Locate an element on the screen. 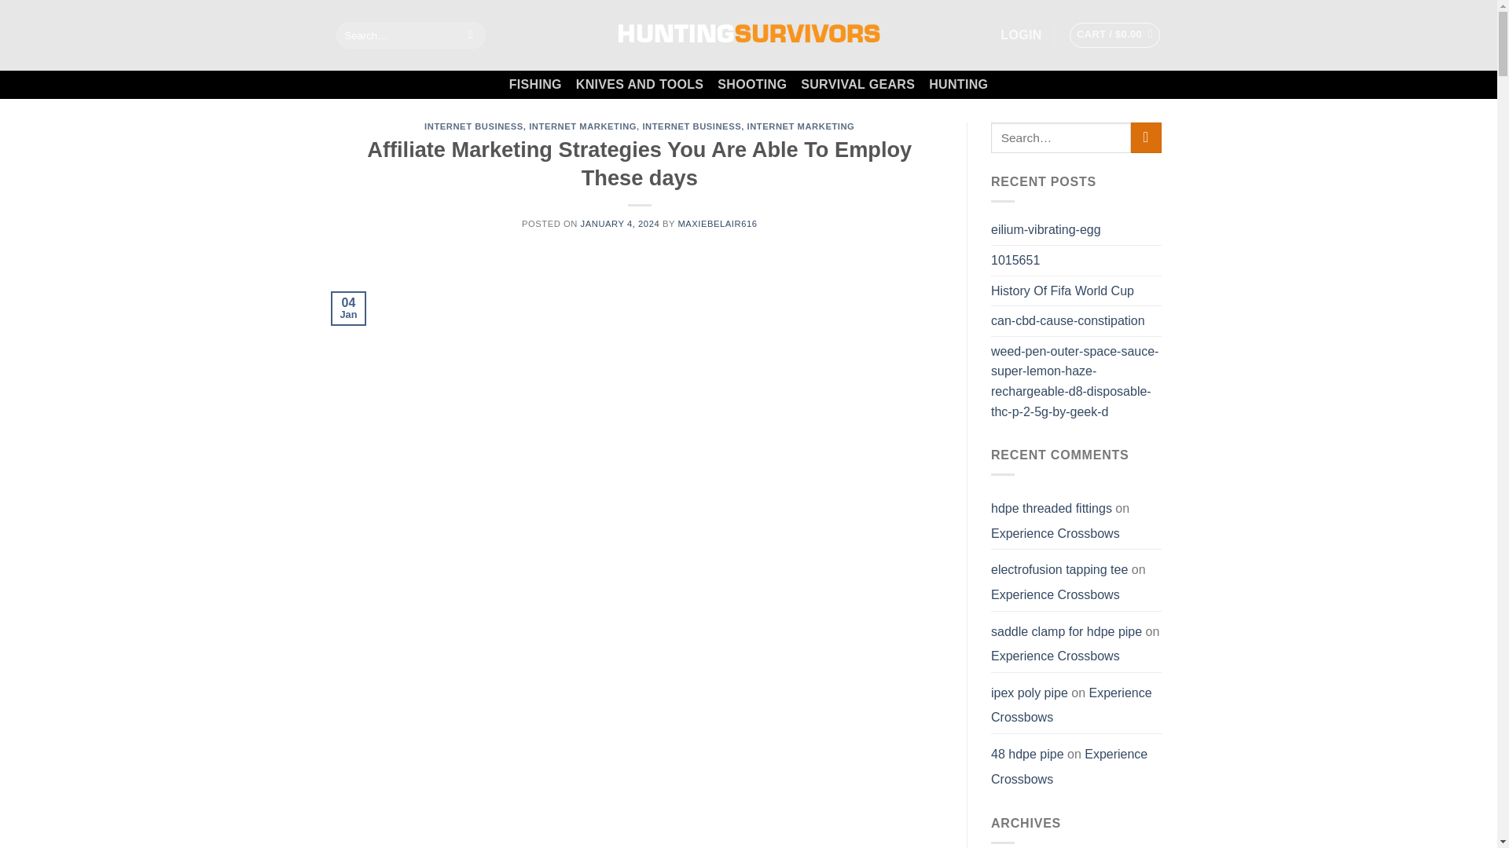  1015651 is located at coordinates (1015, 261).